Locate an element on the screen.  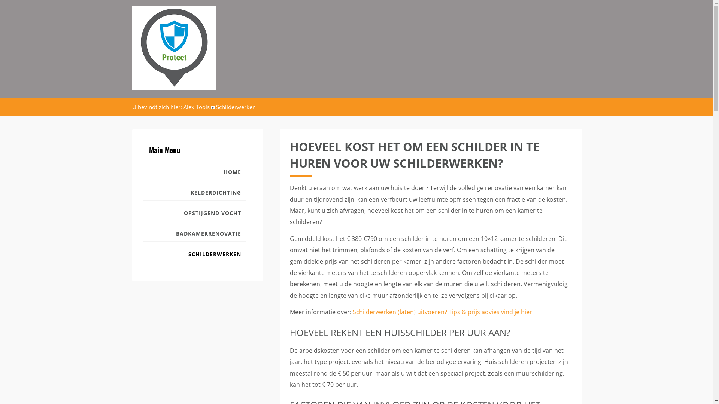
HOME is located at coordinates (195, 172).